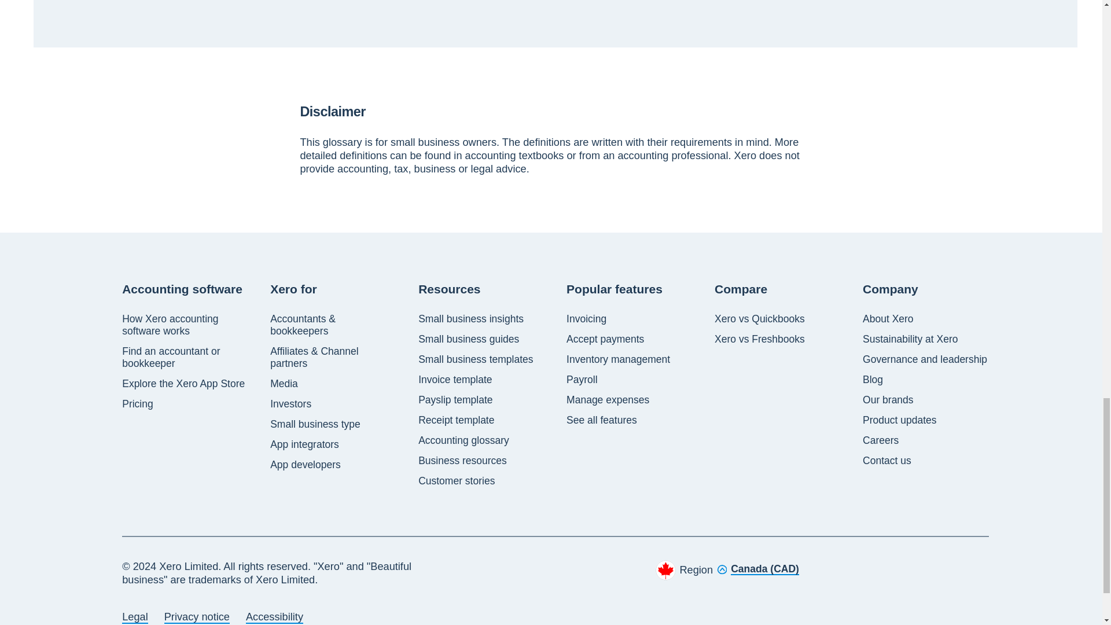 Image resolution: width=1111 pixels, height=625 pixels. Describe the element at coordinates (471, 319) in the screenshot. I see `Small business insights` at that location.